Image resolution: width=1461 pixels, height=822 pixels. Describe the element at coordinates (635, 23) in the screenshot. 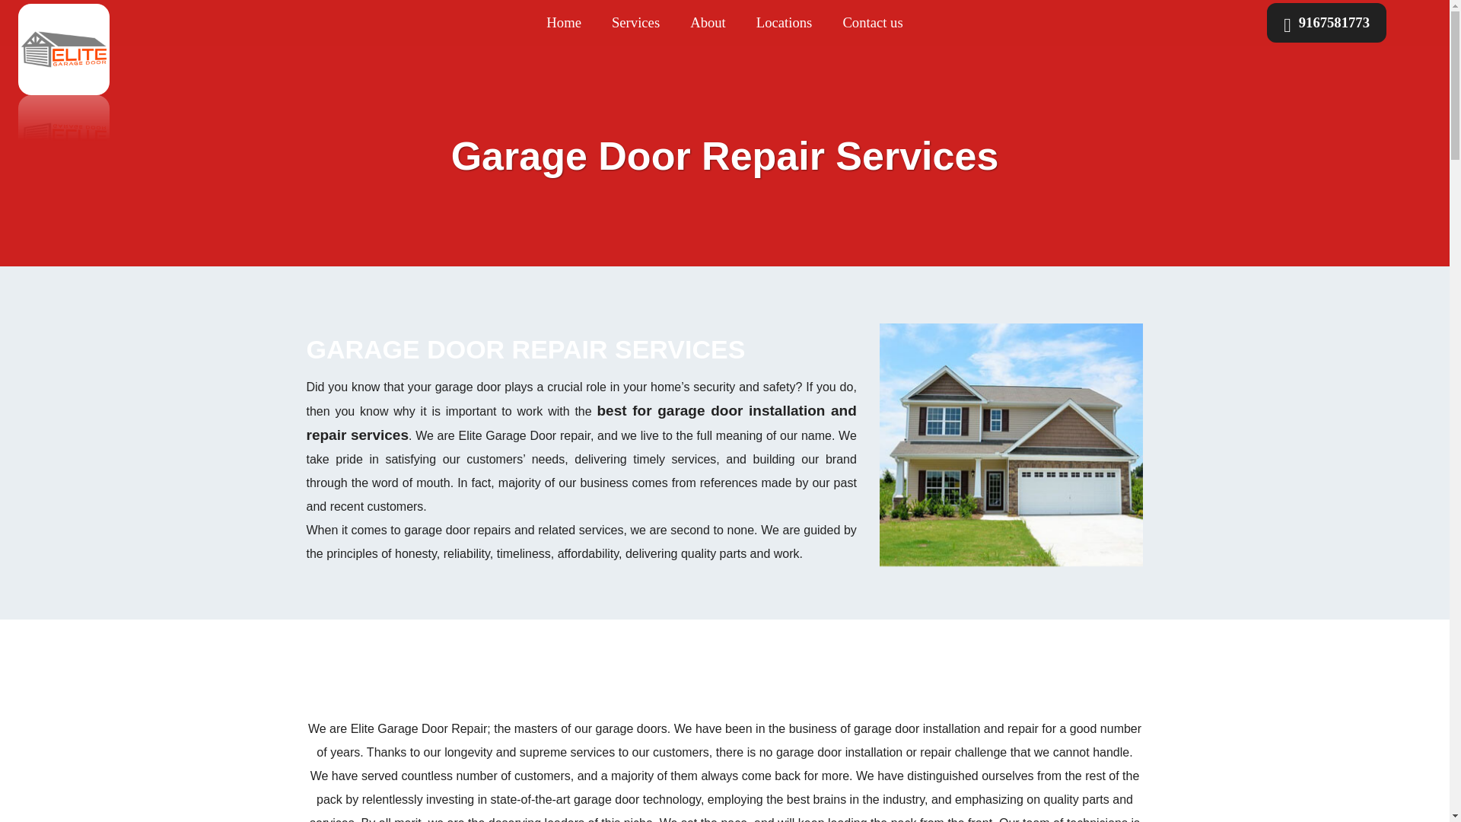

I see `Services` at that location.